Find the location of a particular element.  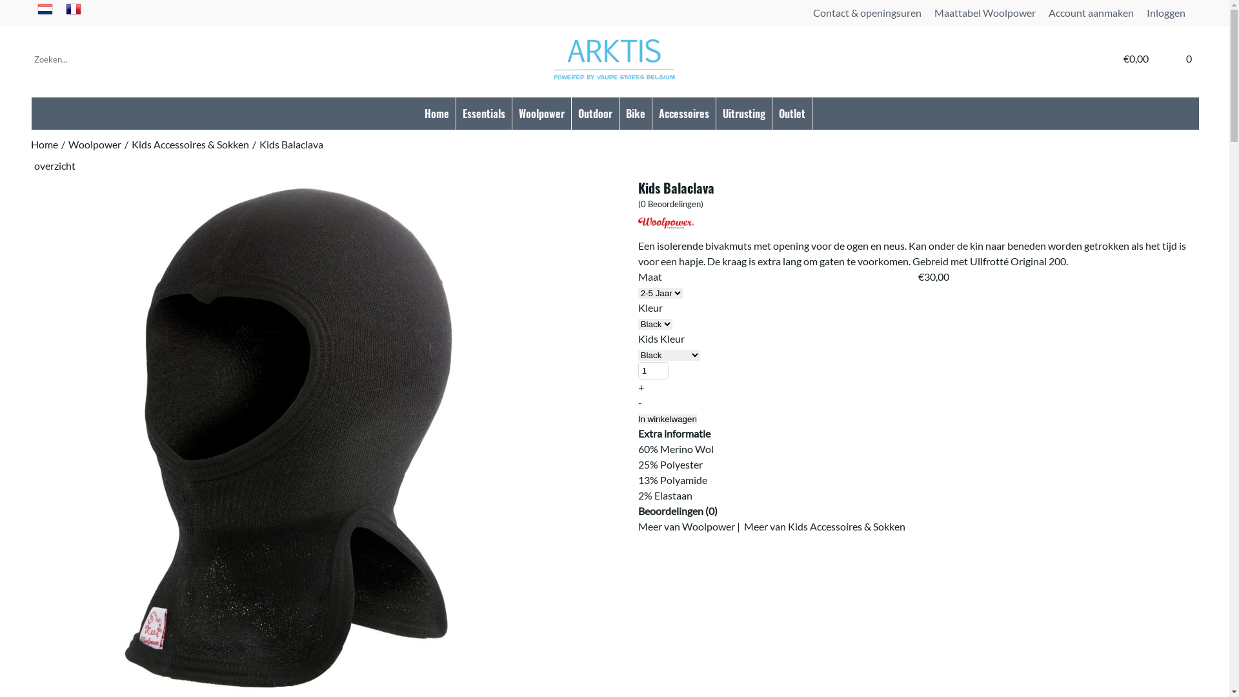

Maattabel Woolpower is located at coordinates (985, 13).